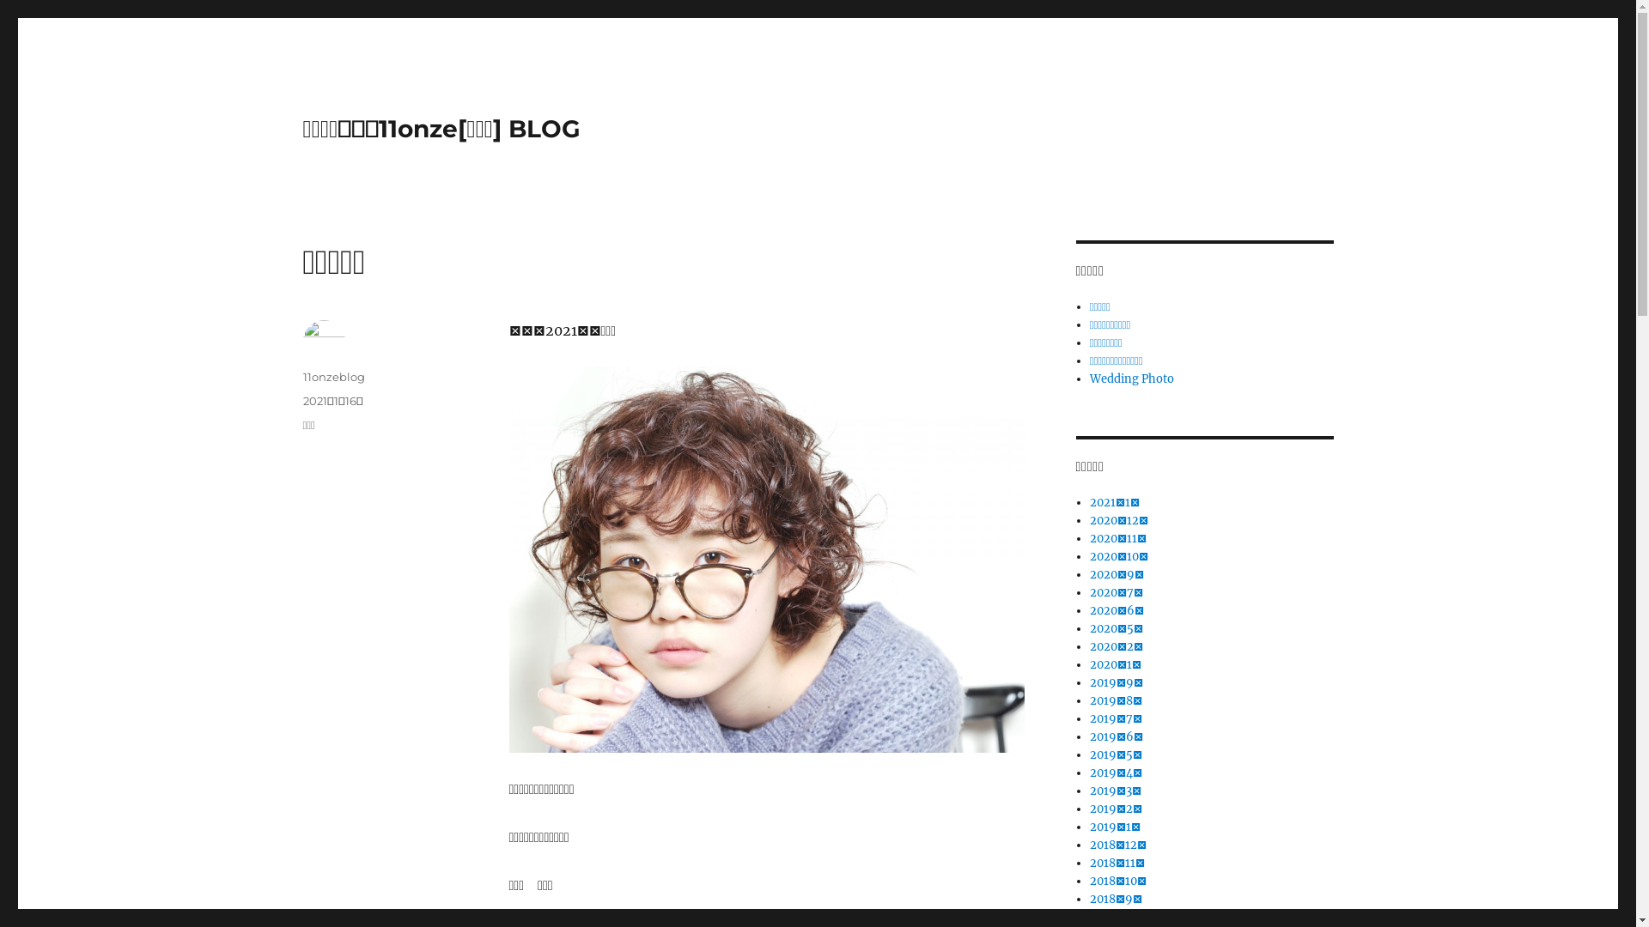 This screenshot has width=1649, height=927. I want to click on 11onzeblog, so click(333, 376).